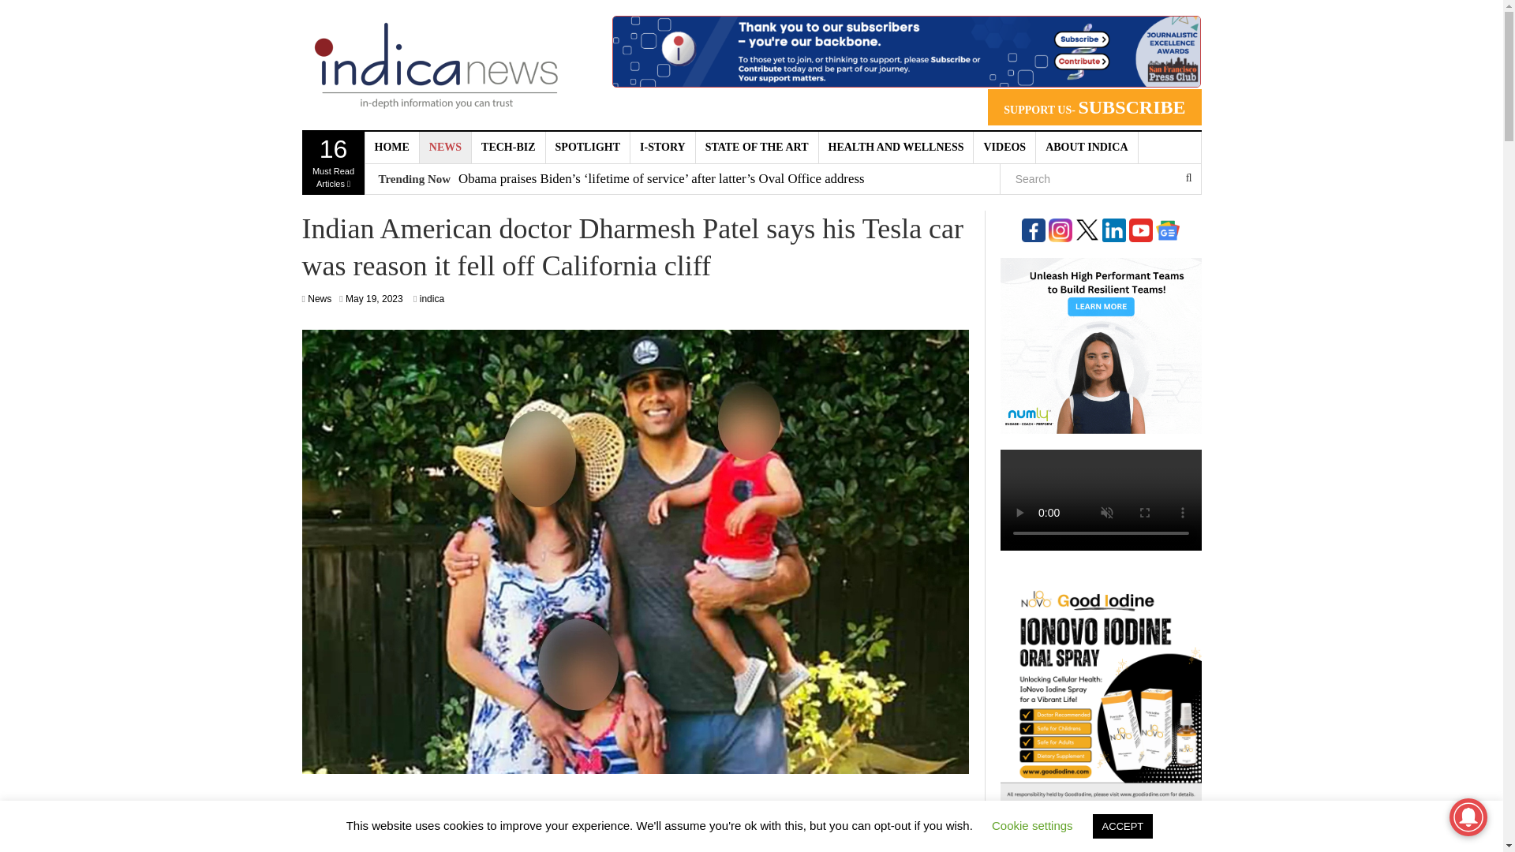 Image resolution: width=1515 pixels, height=852 pixels. Describe the element at coordinates (1087, 148) in the screenshot. I see `News` at that location.